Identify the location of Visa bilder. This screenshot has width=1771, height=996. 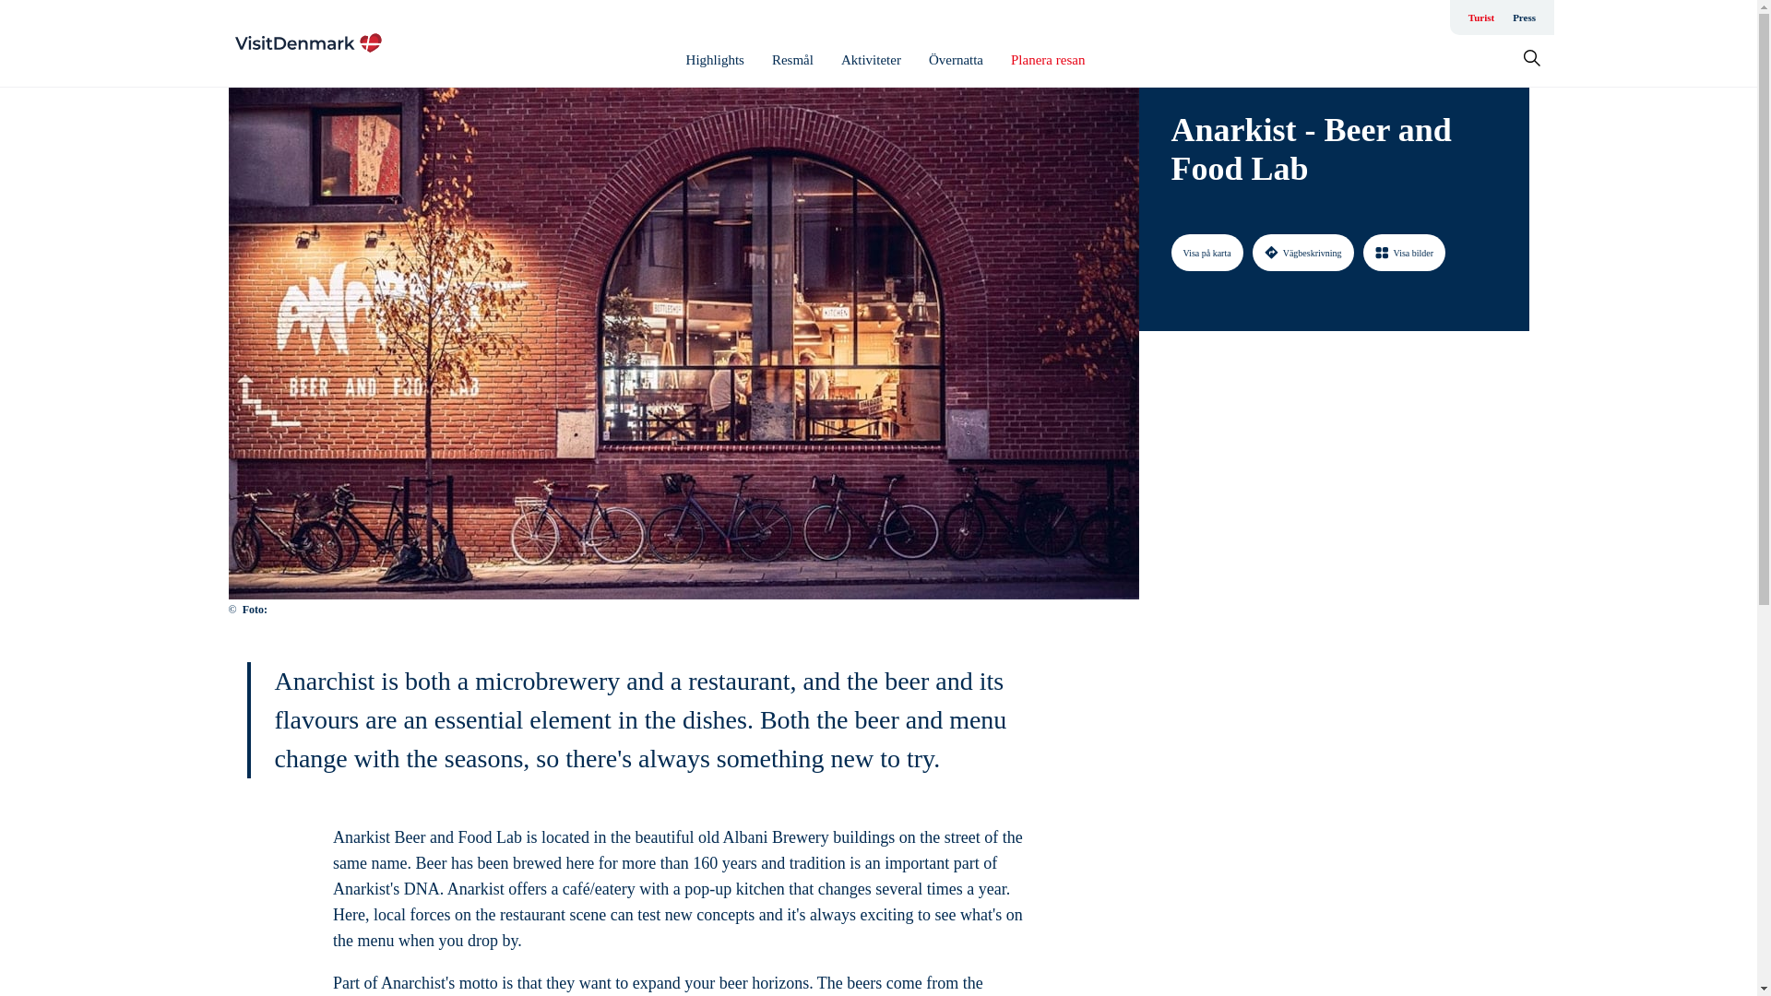
(1405, 252).